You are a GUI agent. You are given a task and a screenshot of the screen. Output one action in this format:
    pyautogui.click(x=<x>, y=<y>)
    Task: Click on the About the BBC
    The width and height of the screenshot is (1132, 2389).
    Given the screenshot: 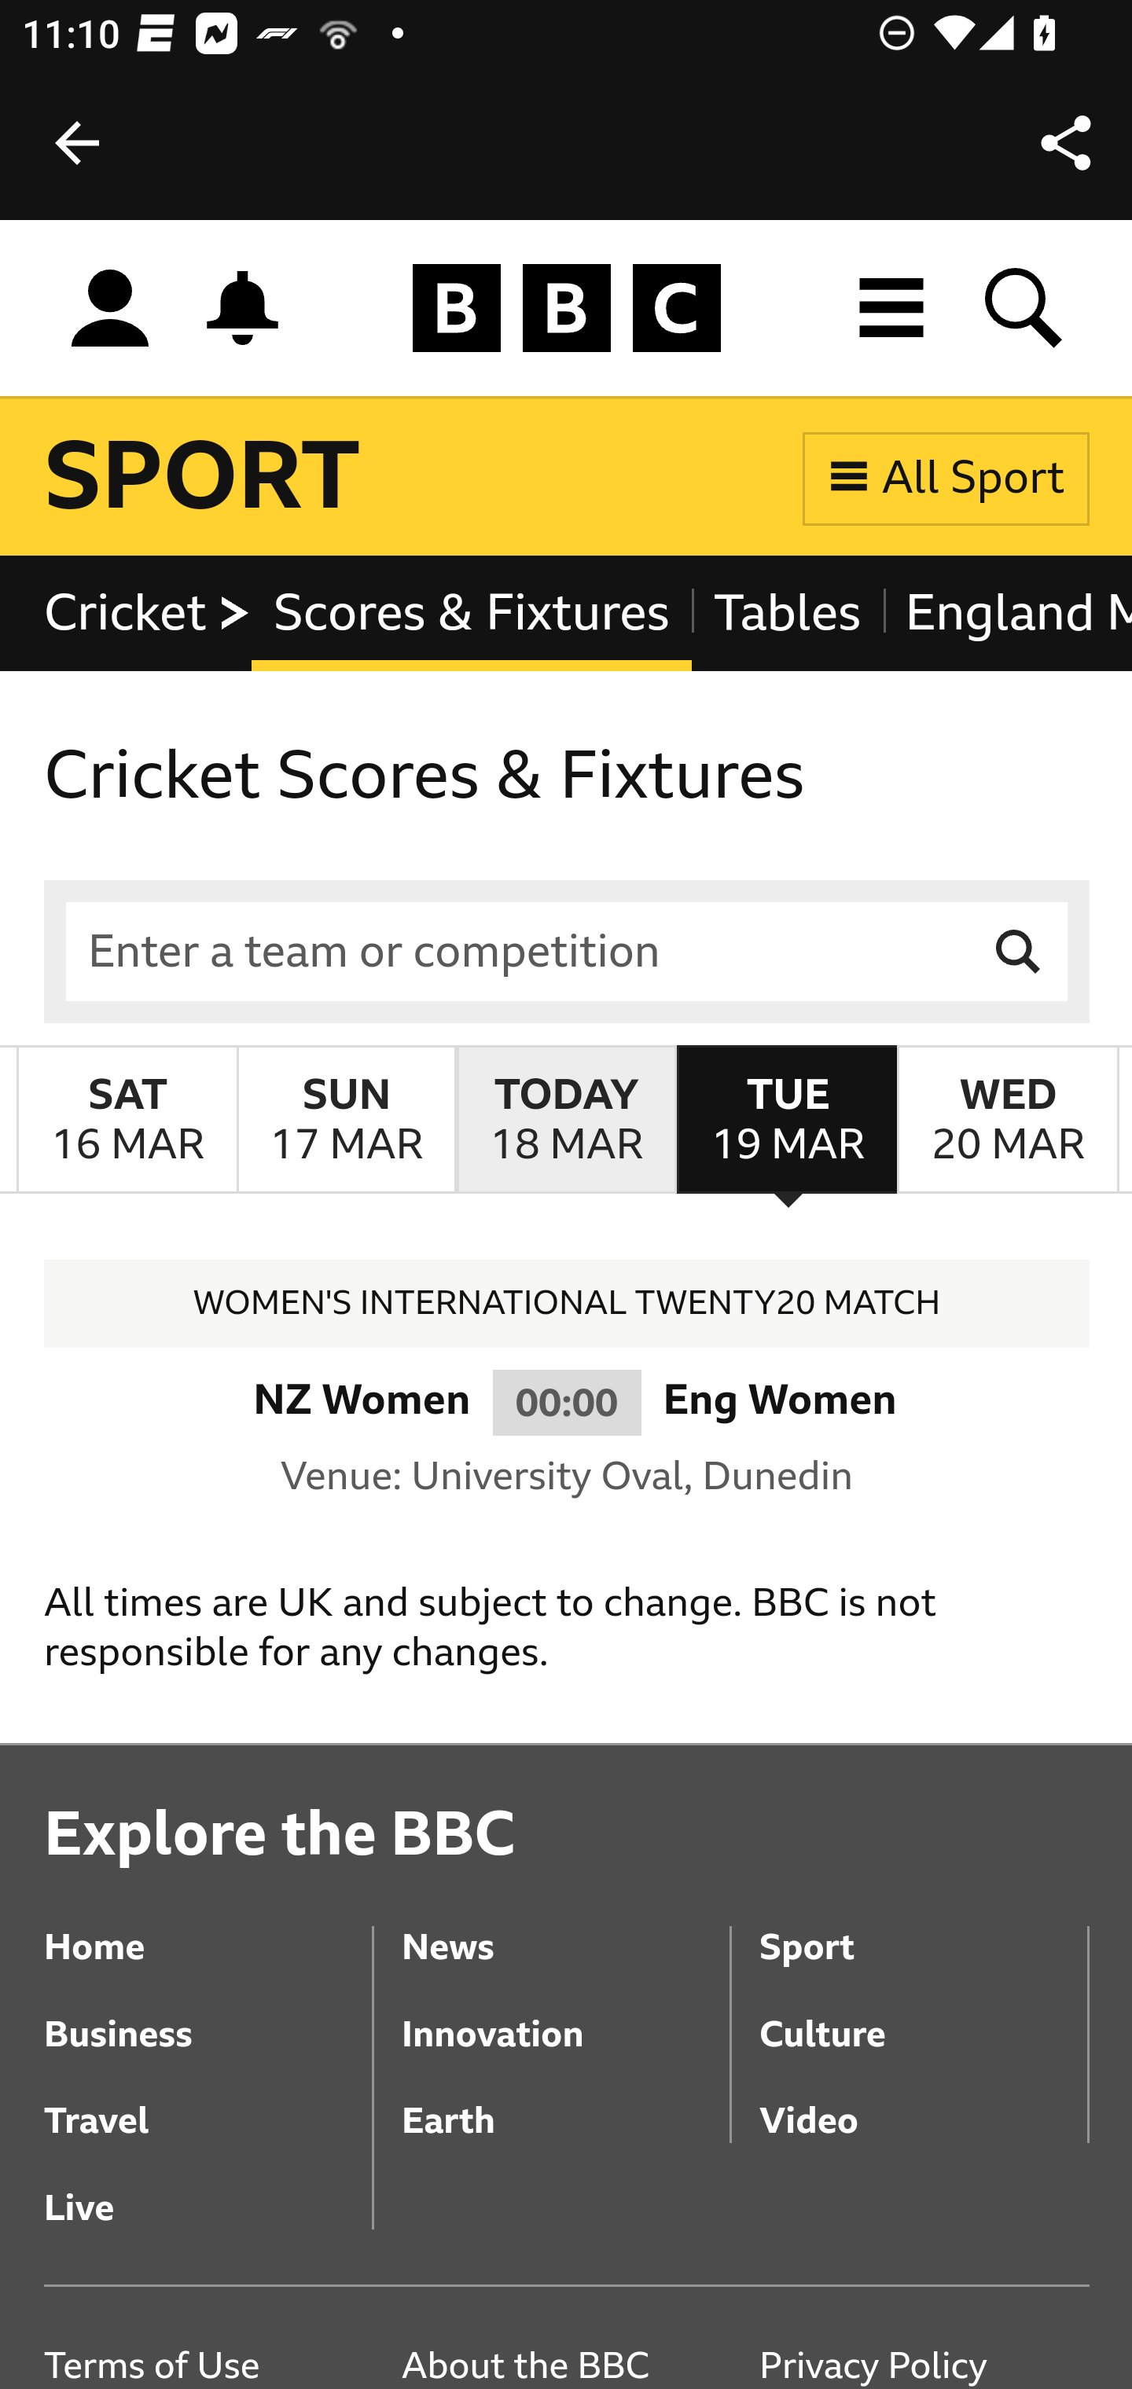 What is the action you would take?
    pyautogui.click(x=564, y=2366)
    